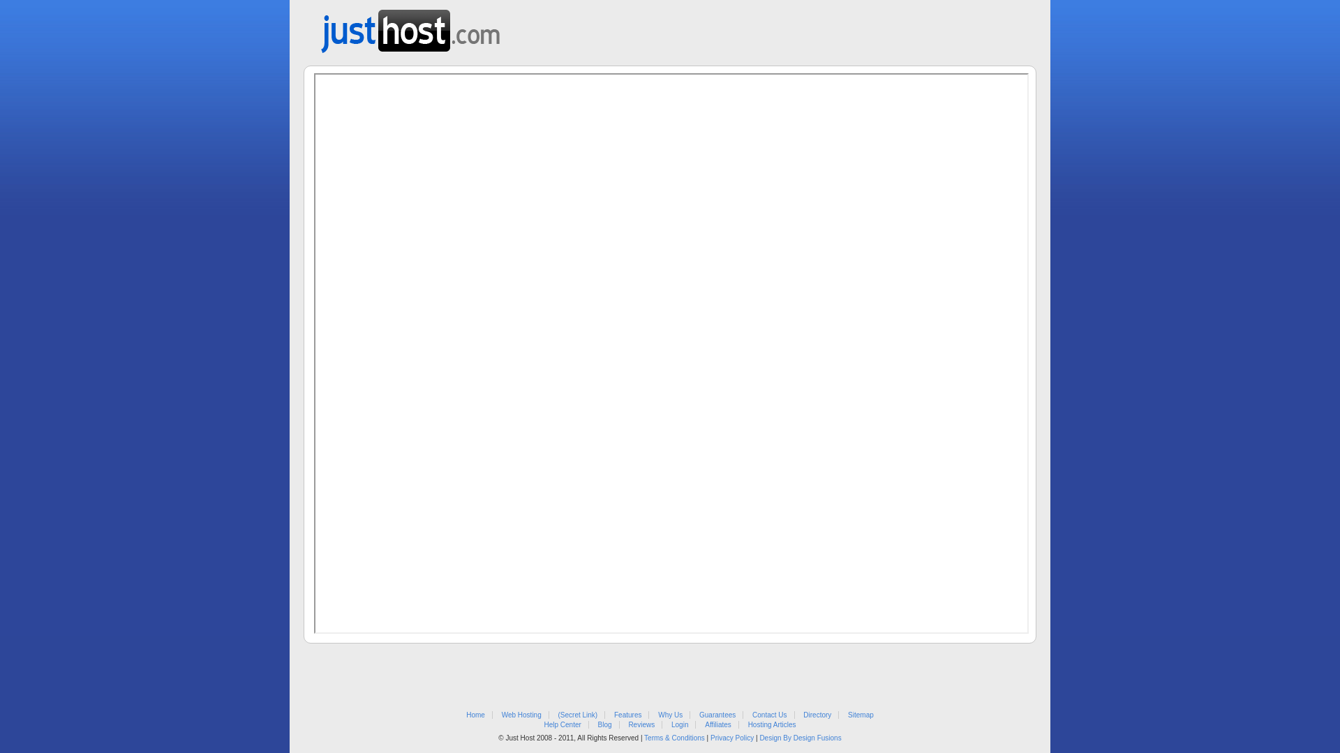  What do you see at coordinates (674, 738) in the screenshot?
I see `Terms & Conditions` at bounding box center [674, 738].